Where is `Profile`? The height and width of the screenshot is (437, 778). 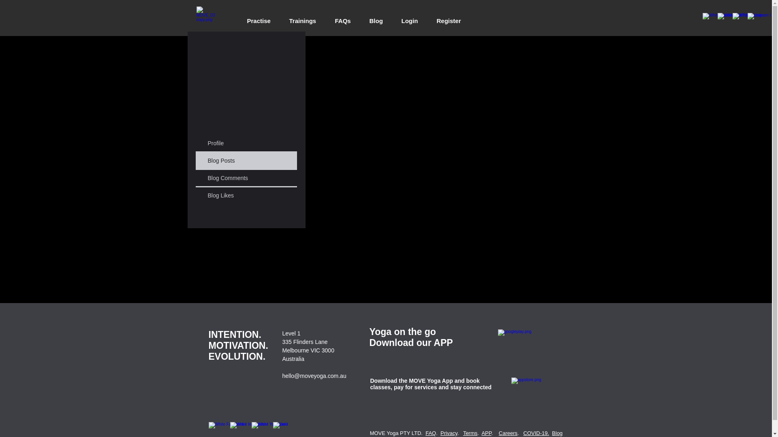 Profile is located at coordinates (246, 143).